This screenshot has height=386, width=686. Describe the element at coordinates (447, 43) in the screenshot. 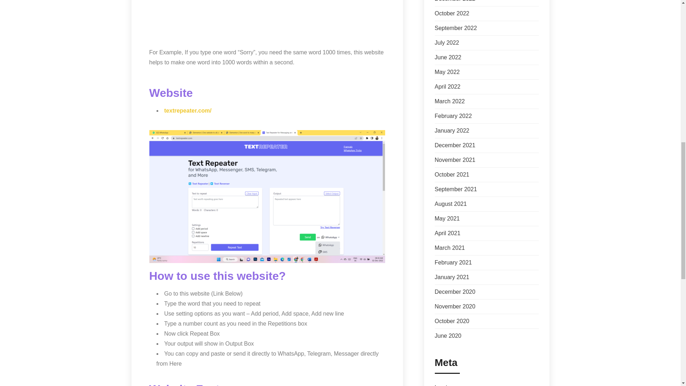

I see `July 2022` at that location.